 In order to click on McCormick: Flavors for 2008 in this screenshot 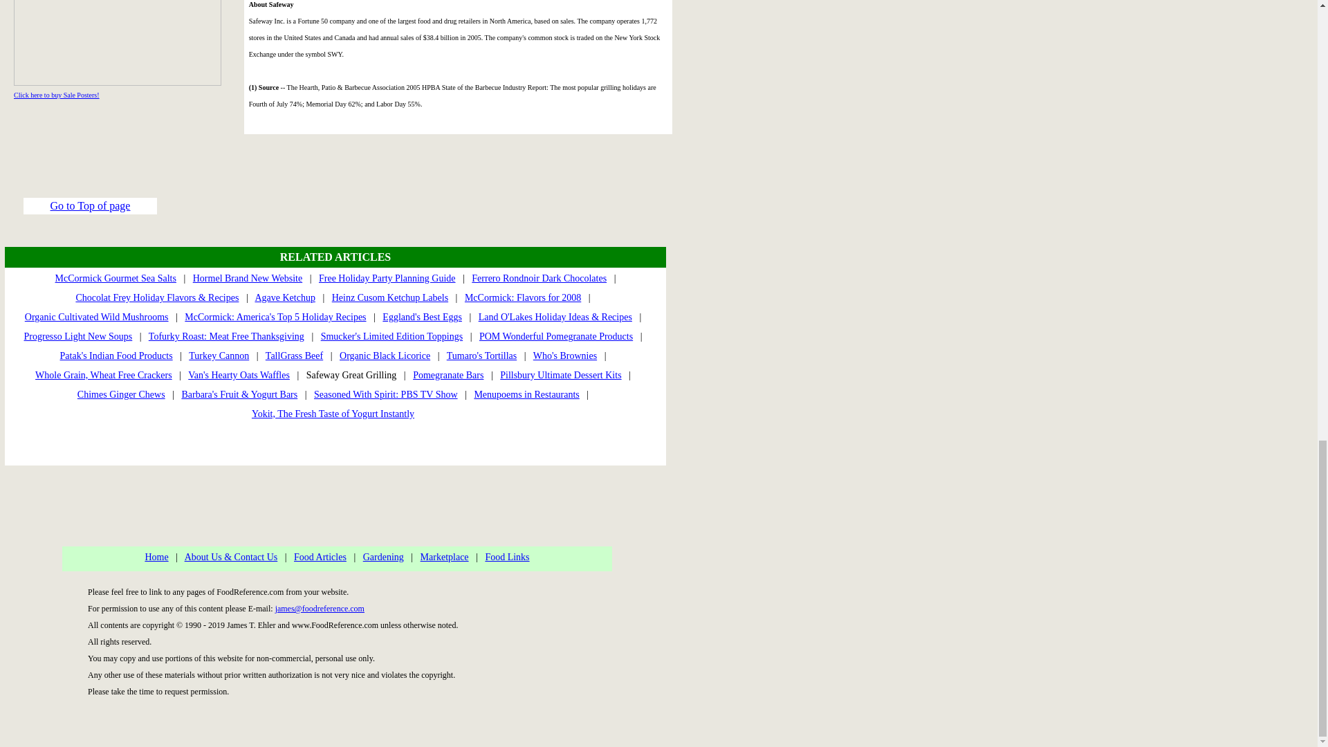, I will do `click(523, 297)`.